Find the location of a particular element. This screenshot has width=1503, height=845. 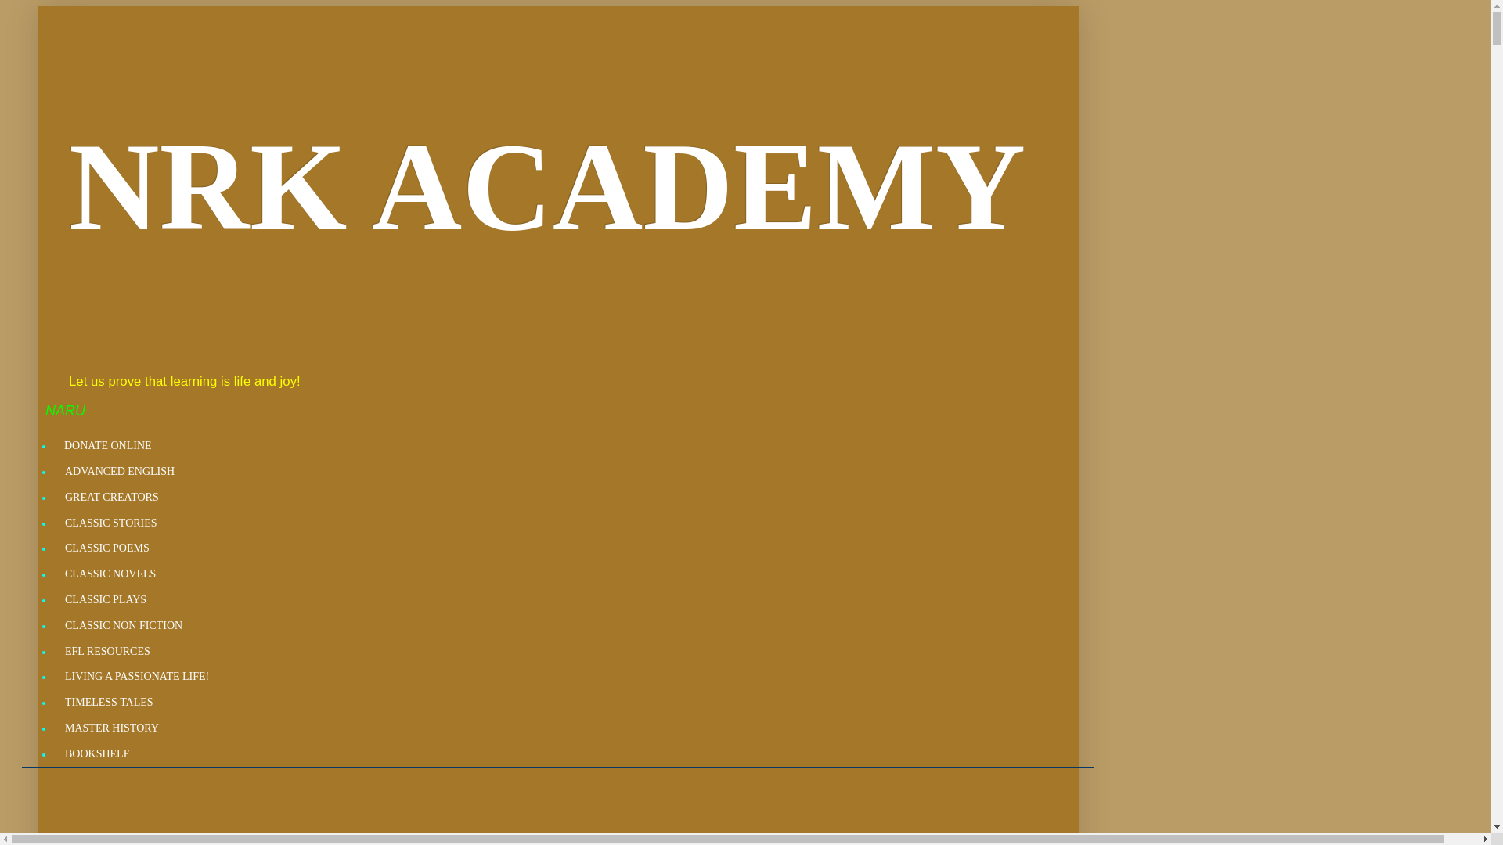

TIMELESS TALES is located at coordinates (108, 703).